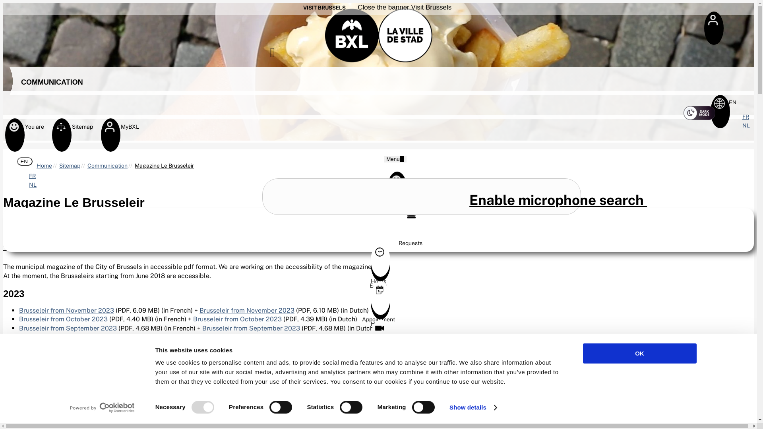 The image size is (763, 429). I want to click on Brusseleir from May 2023, so click(58, 364).